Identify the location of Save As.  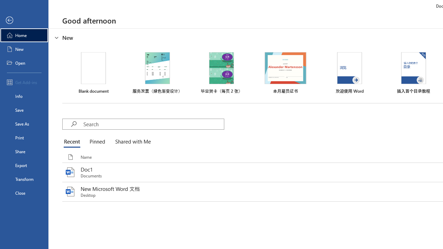
(24, 124).